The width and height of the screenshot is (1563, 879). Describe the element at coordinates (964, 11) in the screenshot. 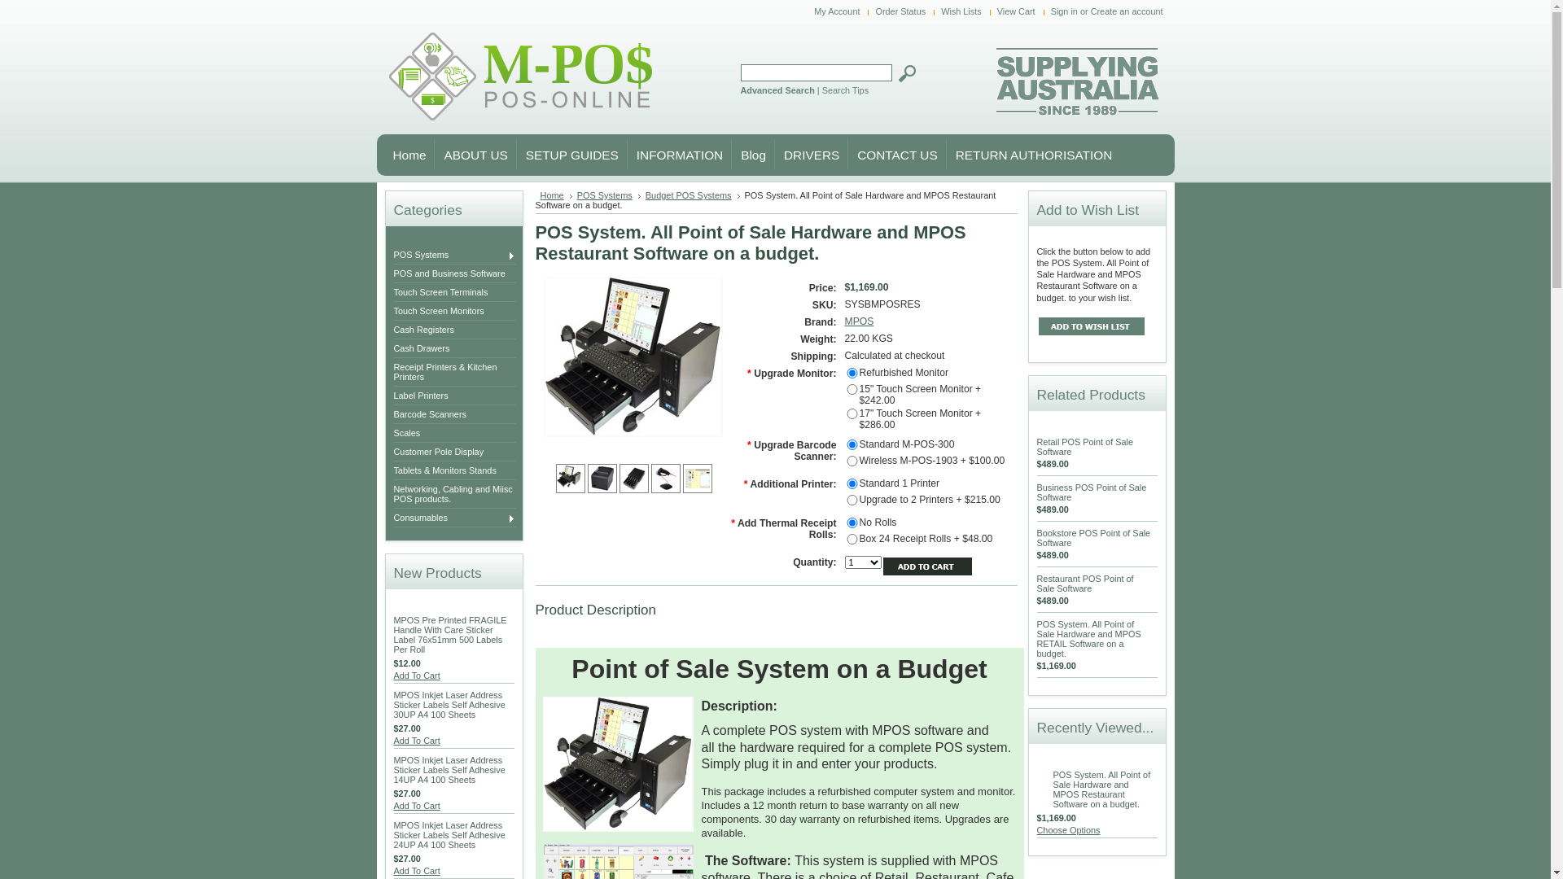

I see `Wish Lists` at that location.